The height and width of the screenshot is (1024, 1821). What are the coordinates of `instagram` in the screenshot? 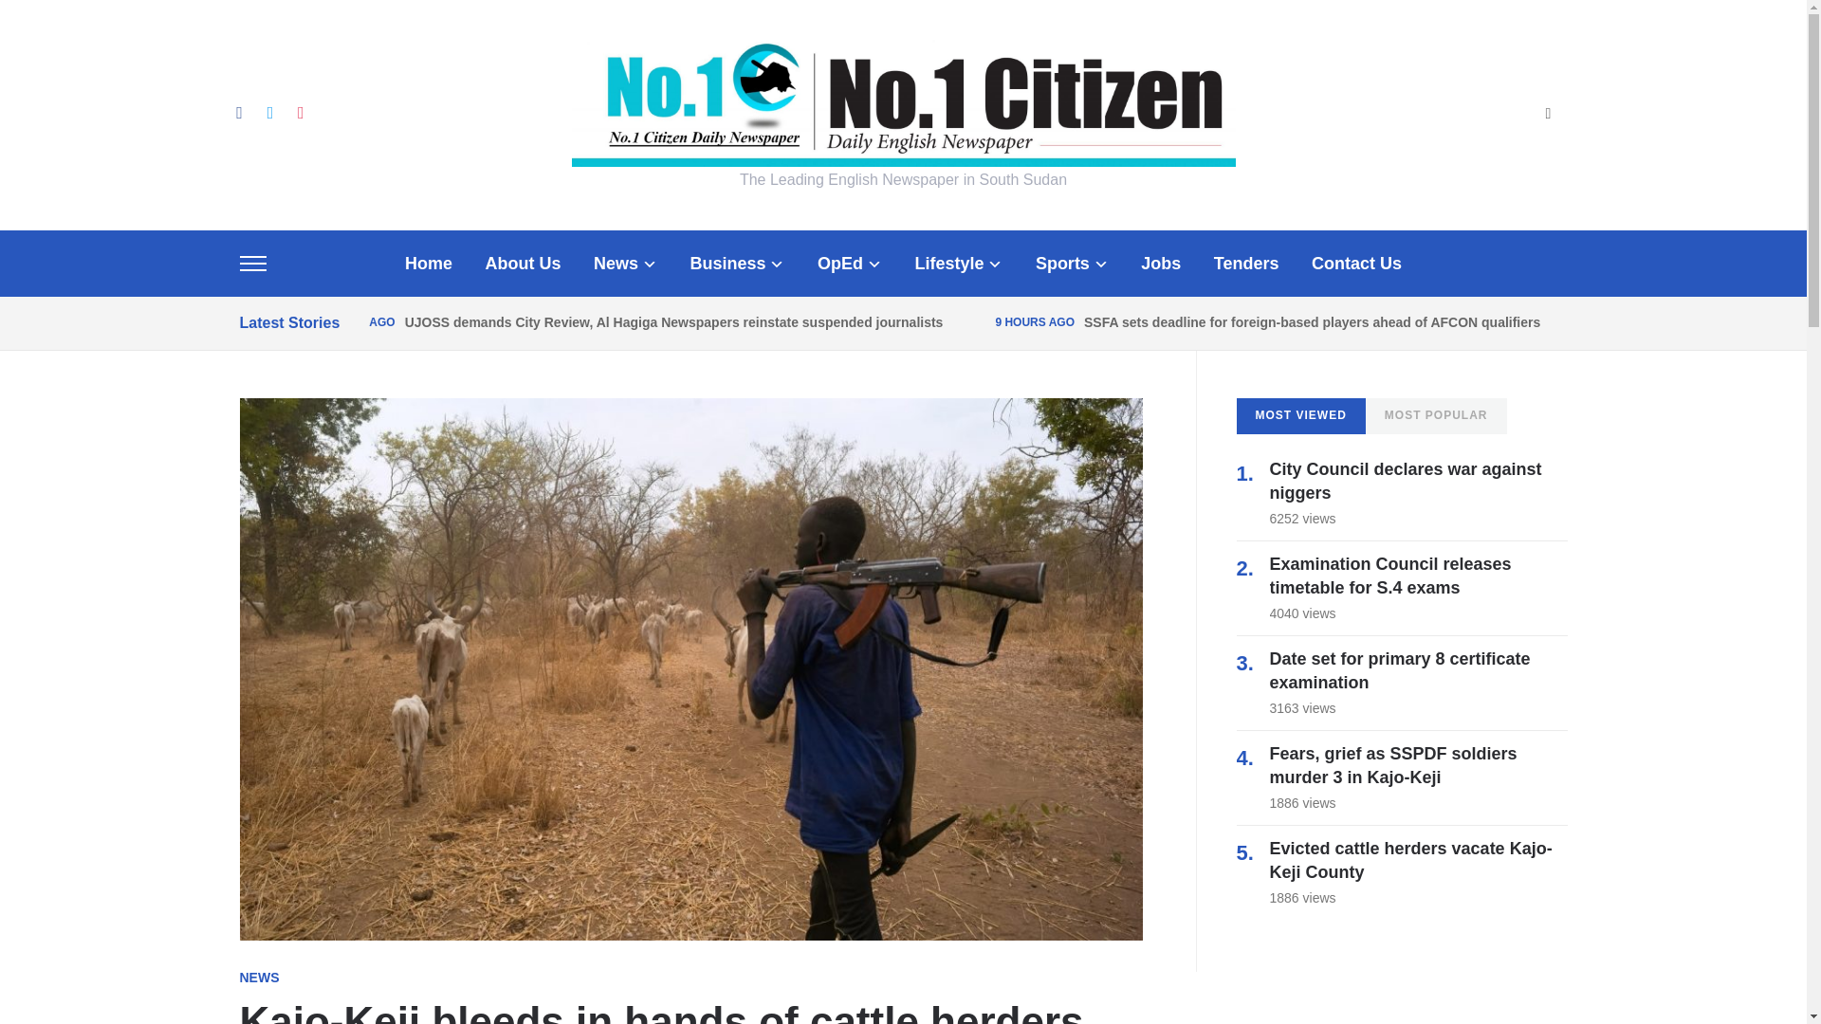 It's located at (300, 112).